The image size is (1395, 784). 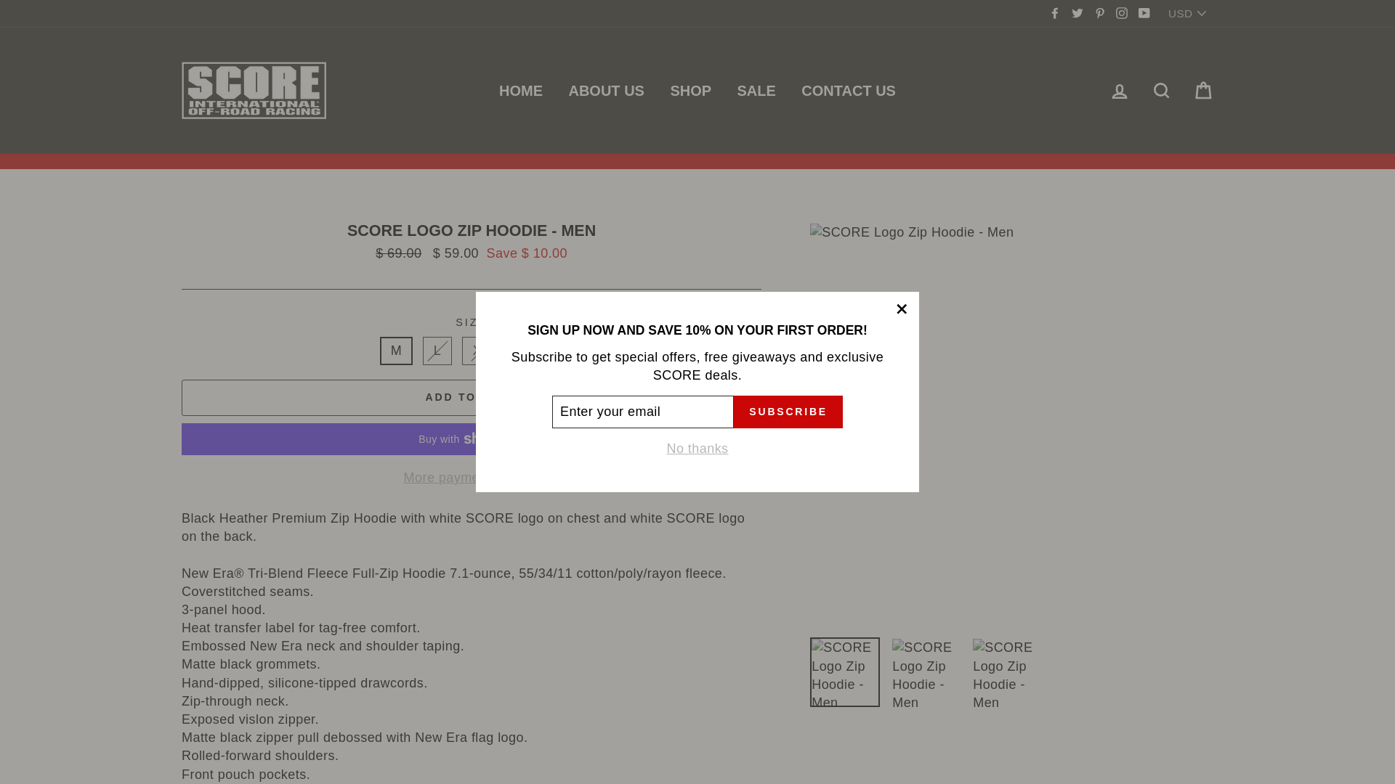 I want to click on SCORE International Off Road Racing on YouTube, so click(x=1144, y=13).